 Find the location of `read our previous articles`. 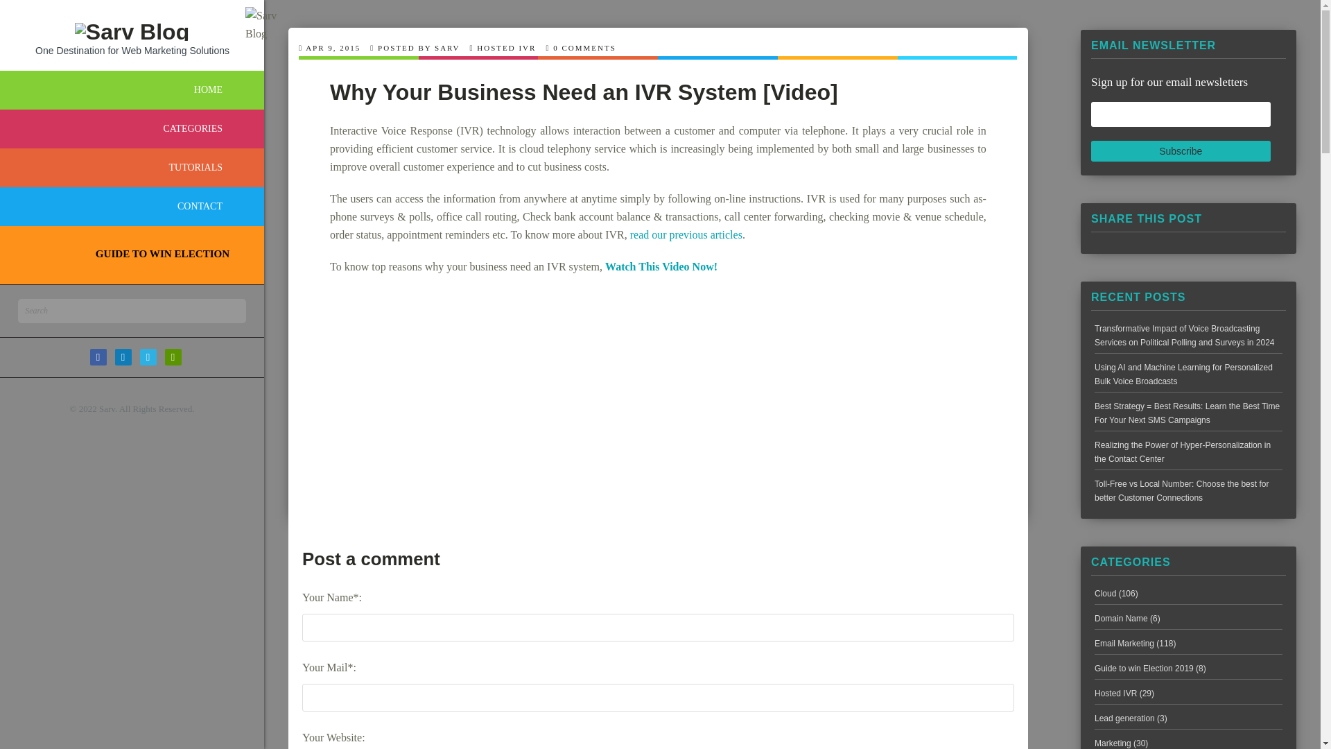

read our previous articles is located at coordinates (686, 234).